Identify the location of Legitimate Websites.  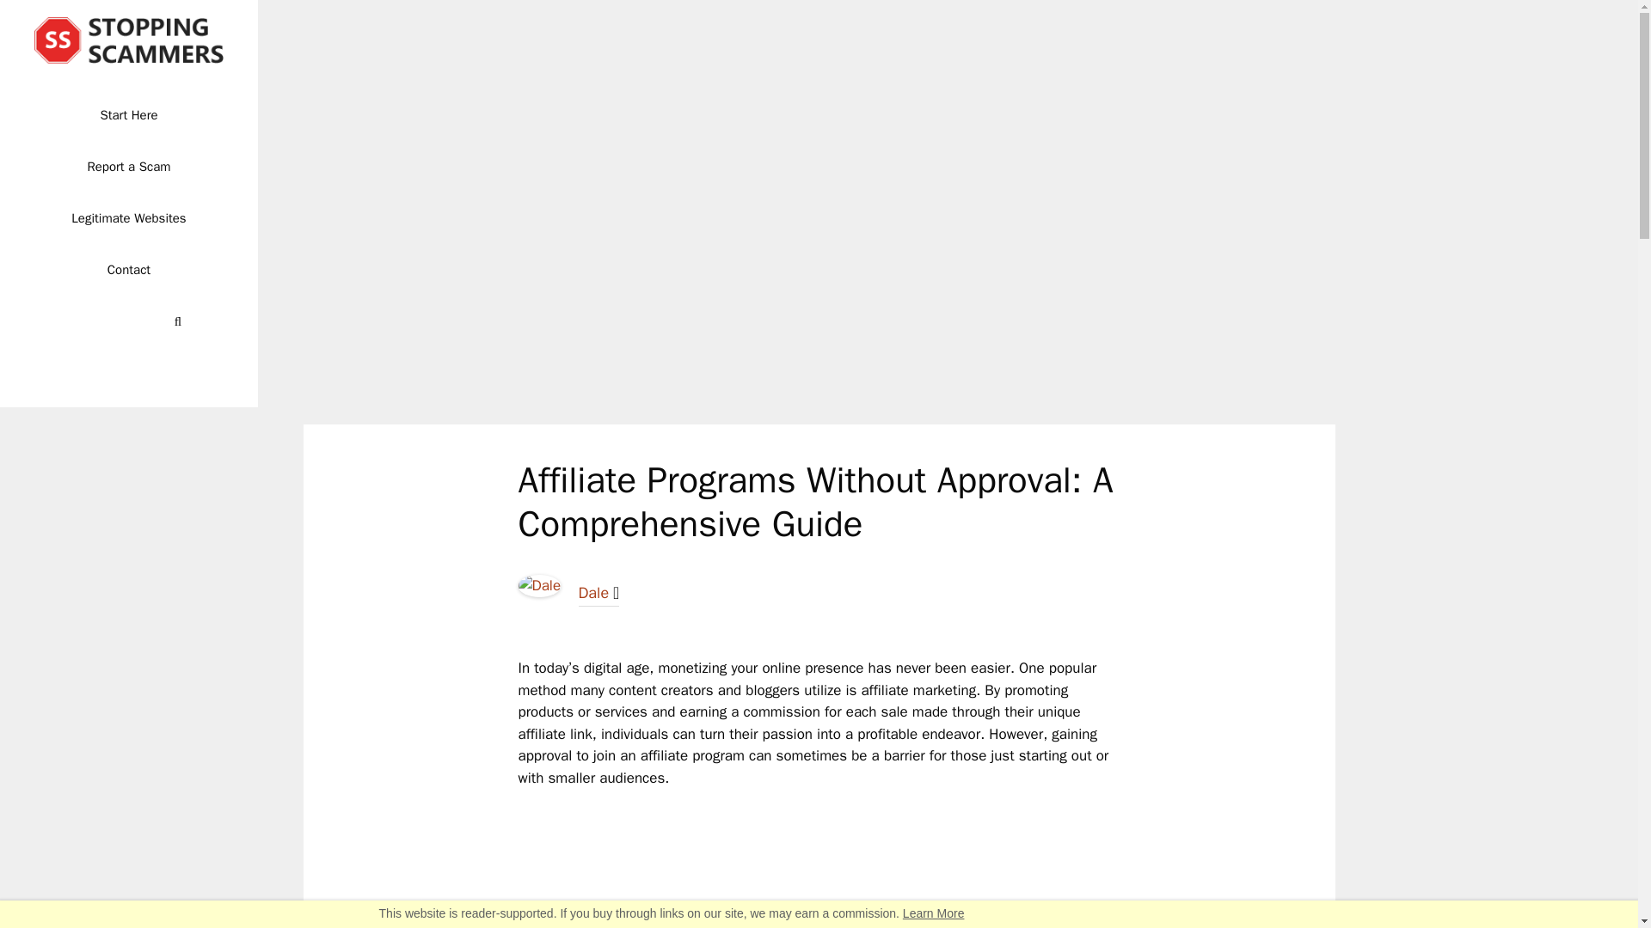
(129, 218).